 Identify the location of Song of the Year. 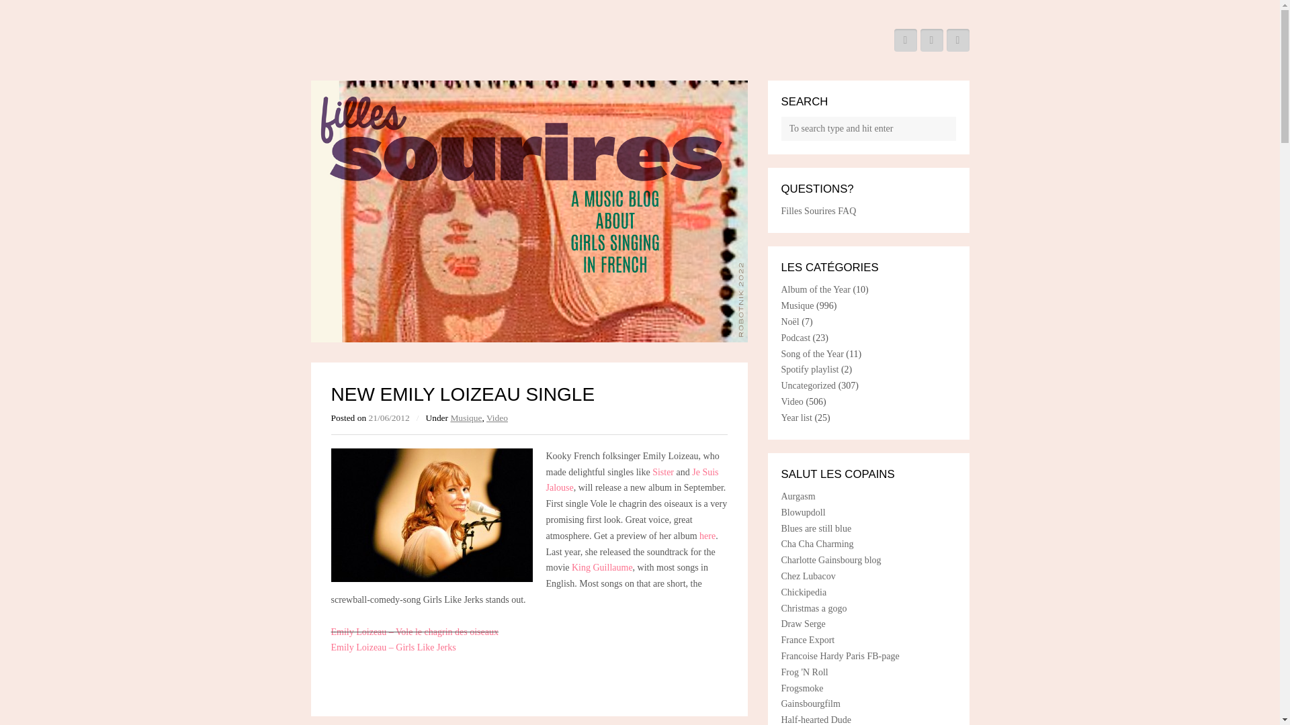
(812, 353).